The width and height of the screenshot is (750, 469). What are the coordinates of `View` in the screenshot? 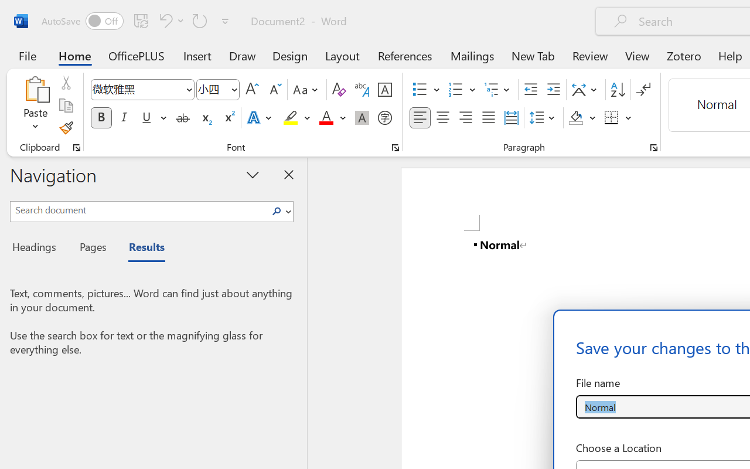 It's located at (637, 55).